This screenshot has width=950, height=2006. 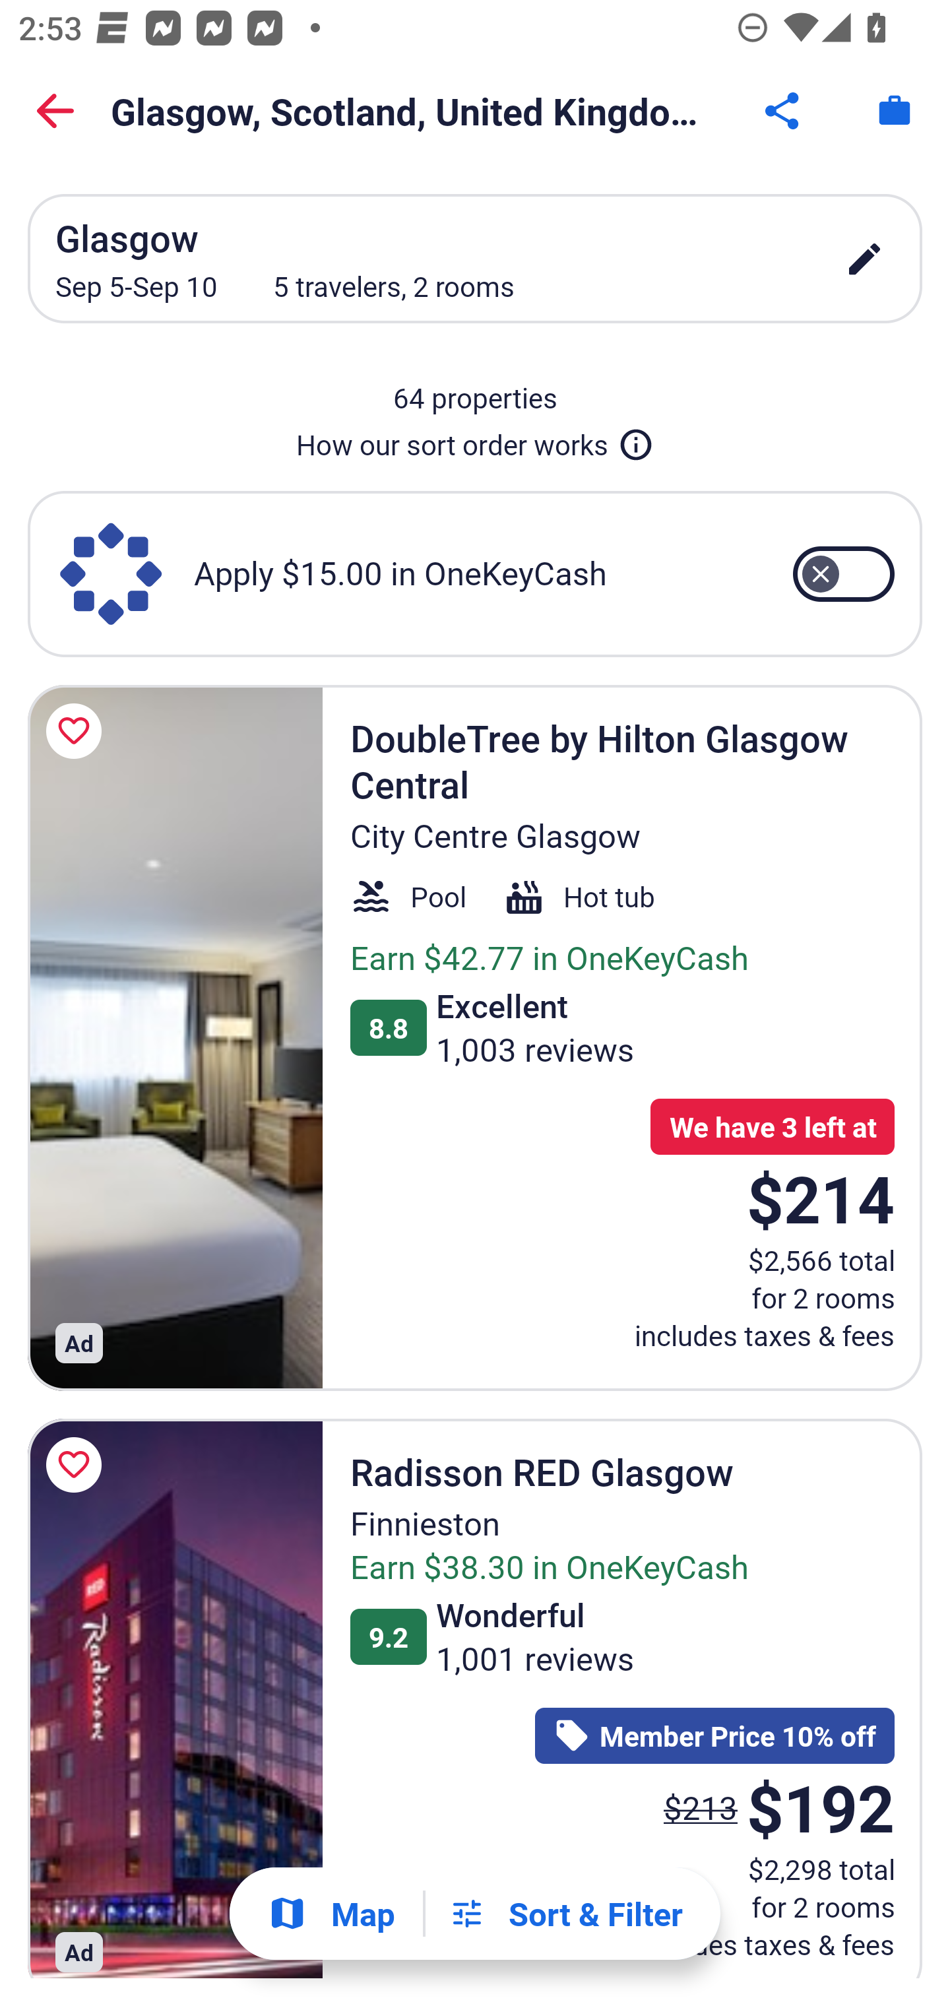 What do you see at coordinates (175, 1698) in the screenshot?
I see `Radisson RED Glasgow` at bounding box center [175, 1698].